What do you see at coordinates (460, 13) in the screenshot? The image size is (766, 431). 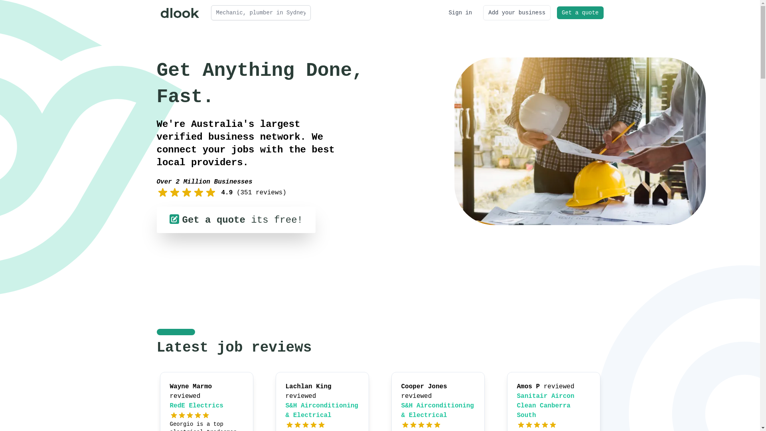 I see `Sign in` at bounding box center [460, 13].